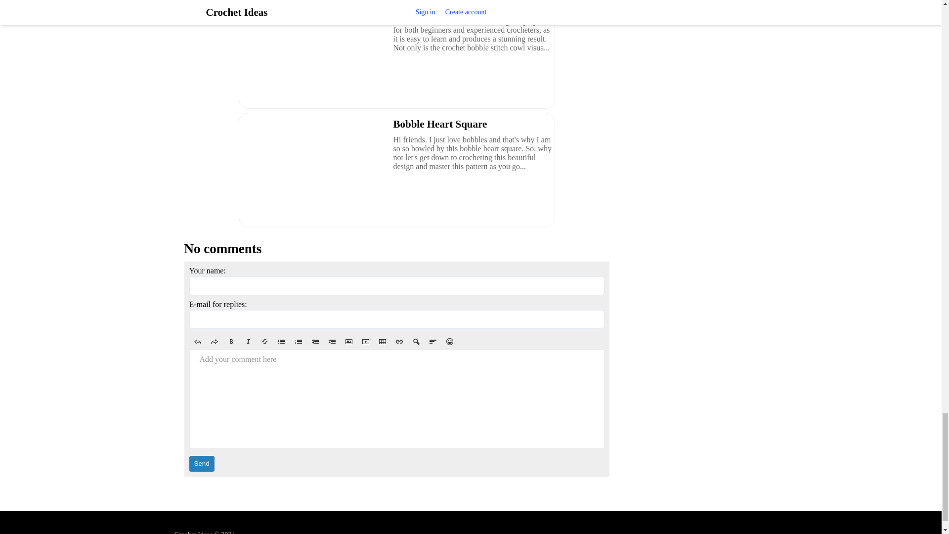 This screenshot has height=534, width=949. Describe the element at coordinates (298, 342) in the screenshot. I see `1. Ordered List` at that location.